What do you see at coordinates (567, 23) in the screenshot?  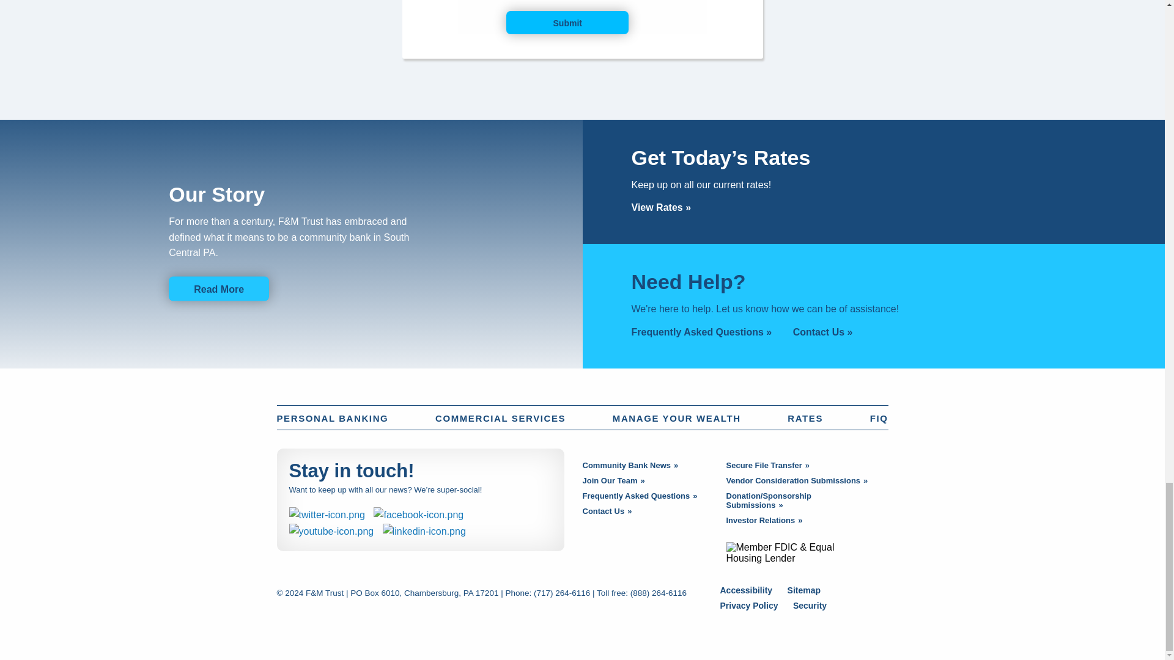 I see `Submit` at bounding box center [567, 23].